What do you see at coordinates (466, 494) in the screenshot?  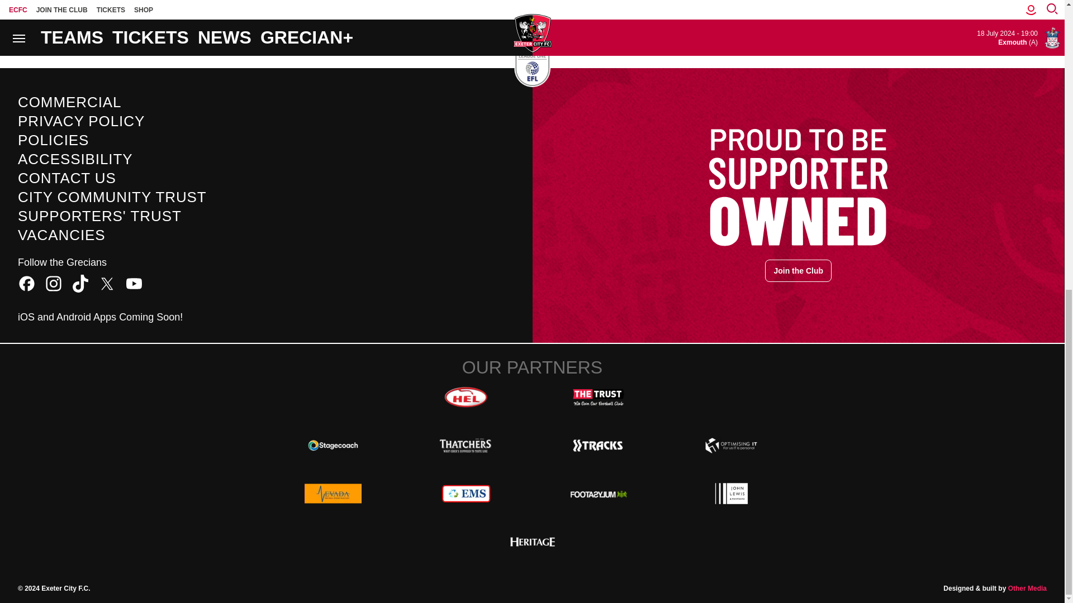 I see `EMS` at bounding box center [466, 494].